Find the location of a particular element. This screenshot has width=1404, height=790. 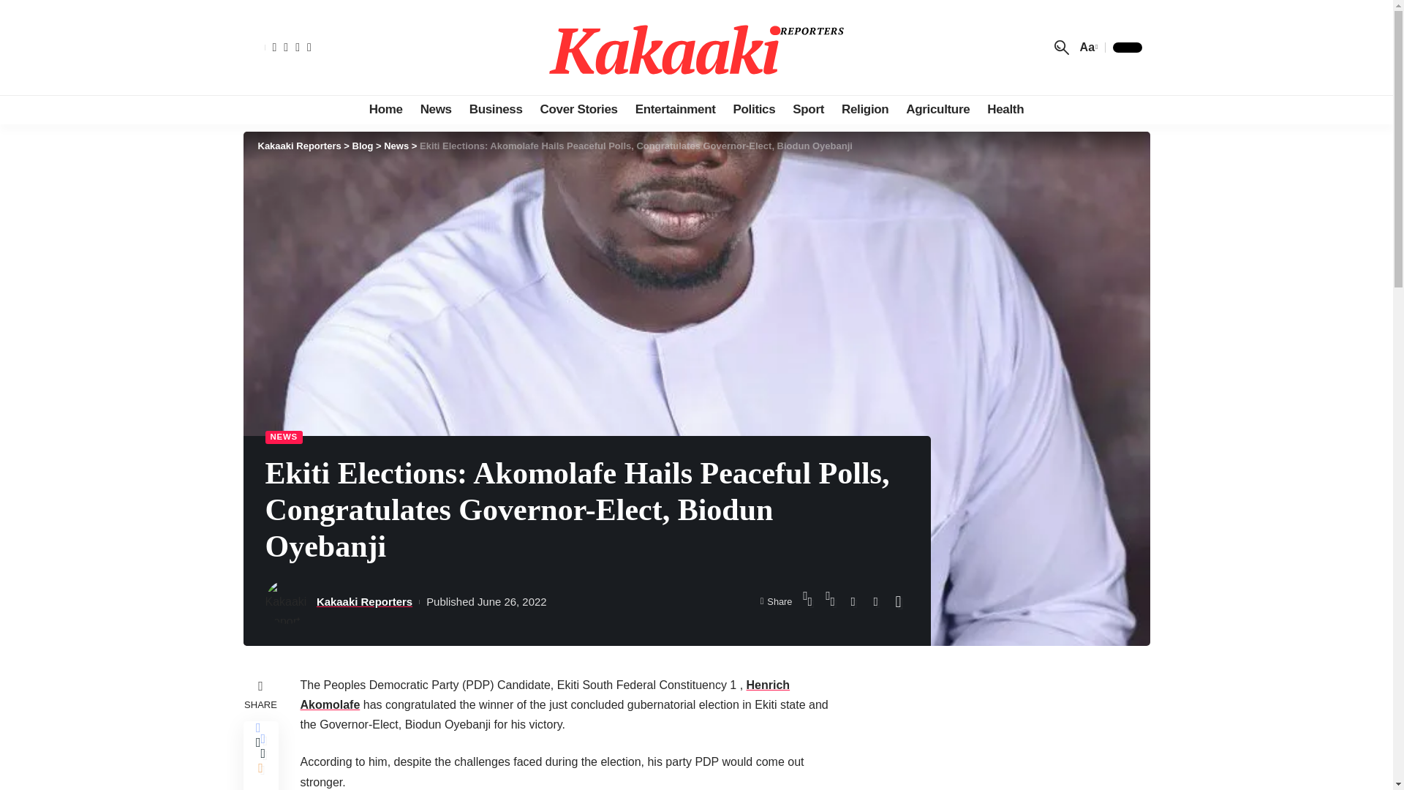

Sport is located at coordinates (807, 109).